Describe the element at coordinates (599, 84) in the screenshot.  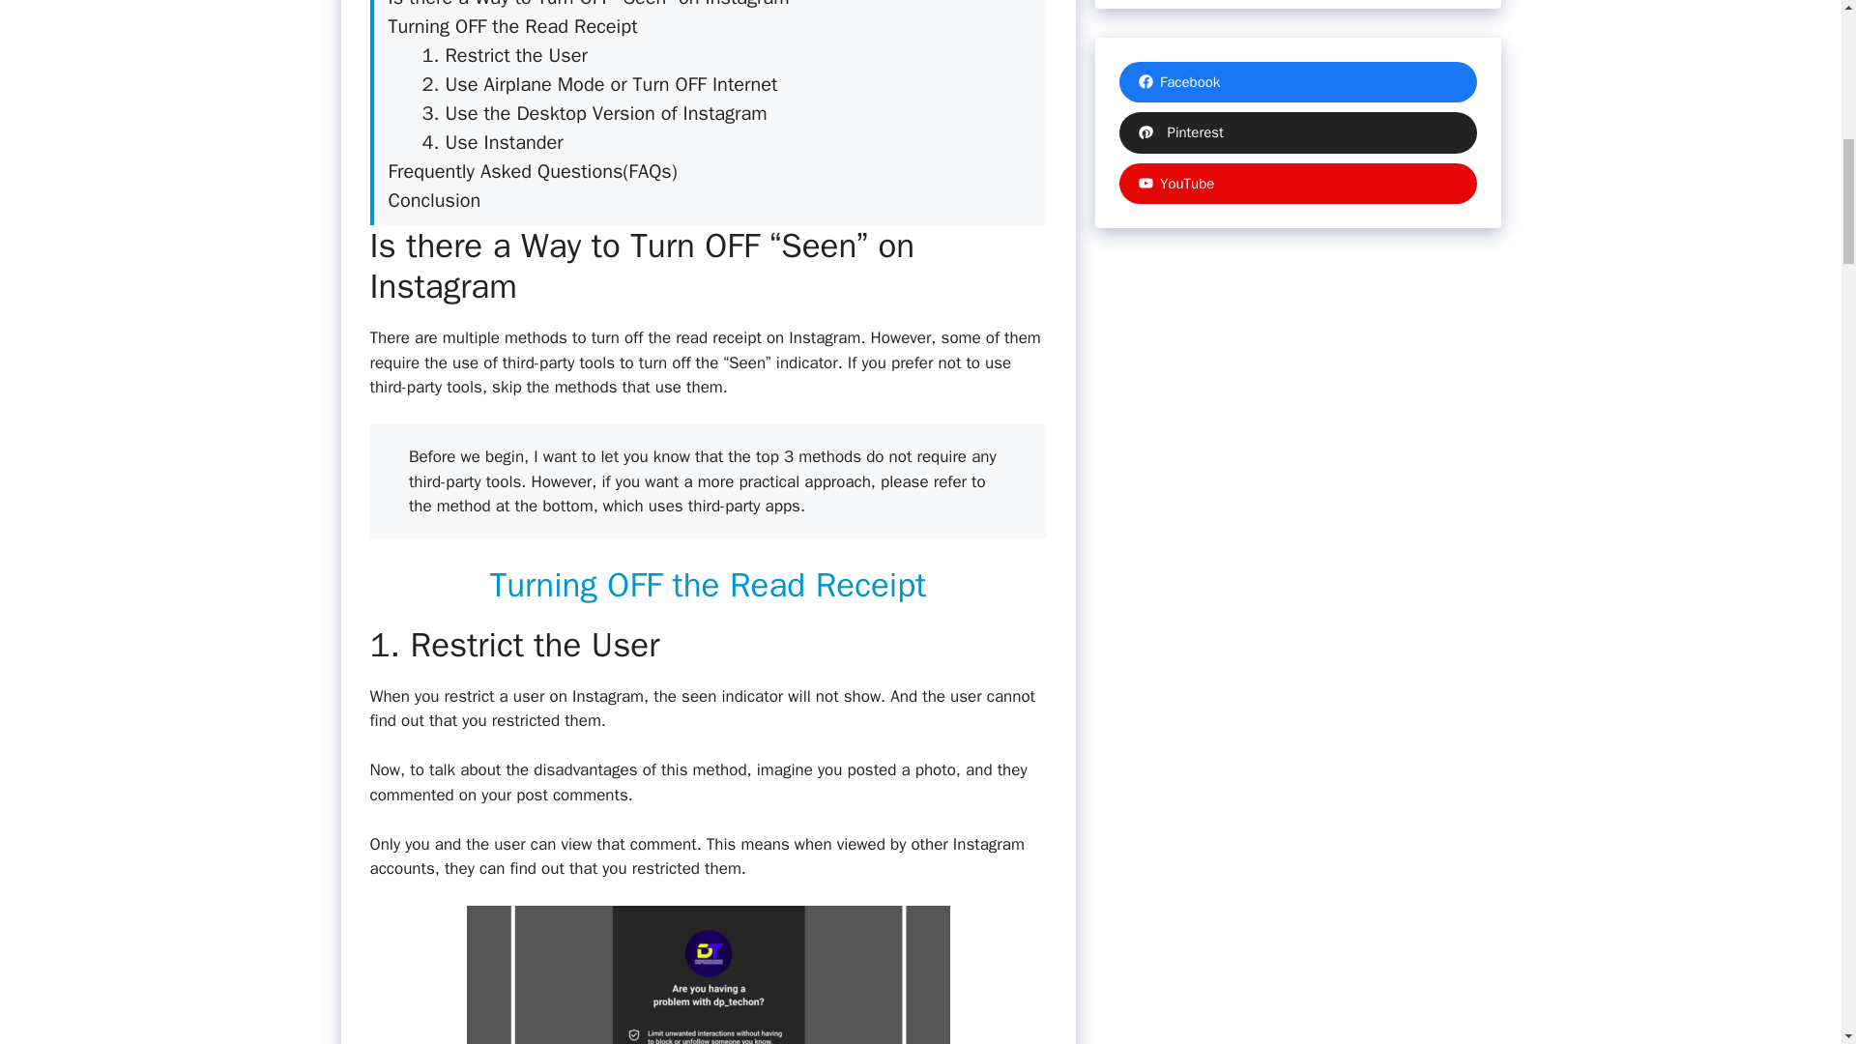
I see `2. Use Airplane Mode or Turn OFF Internet` at that location.